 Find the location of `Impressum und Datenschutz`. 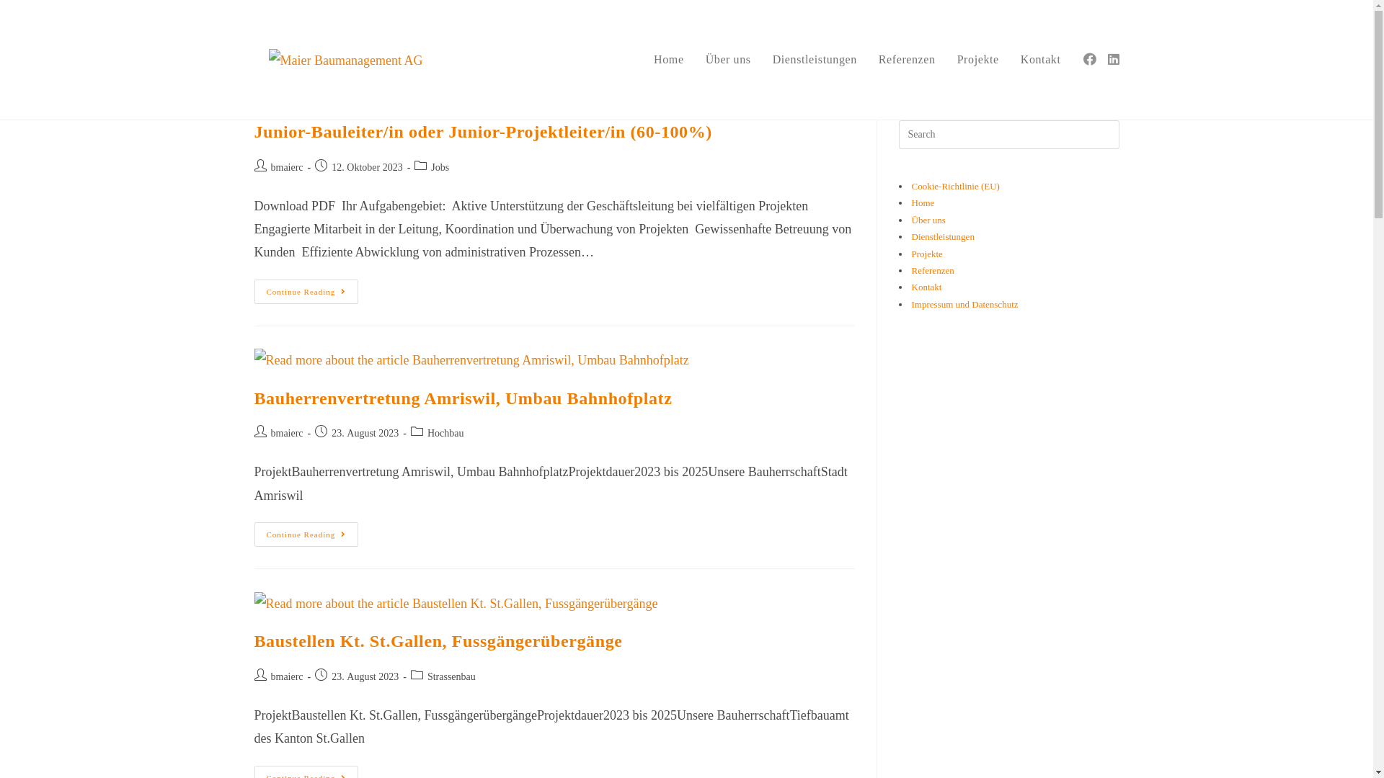

Impressum und Datenschutz is located at coordinates (964, 304).